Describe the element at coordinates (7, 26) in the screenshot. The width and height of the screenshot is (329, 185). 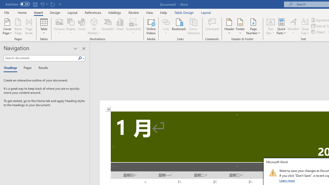
I see `Cover Page` at that location.